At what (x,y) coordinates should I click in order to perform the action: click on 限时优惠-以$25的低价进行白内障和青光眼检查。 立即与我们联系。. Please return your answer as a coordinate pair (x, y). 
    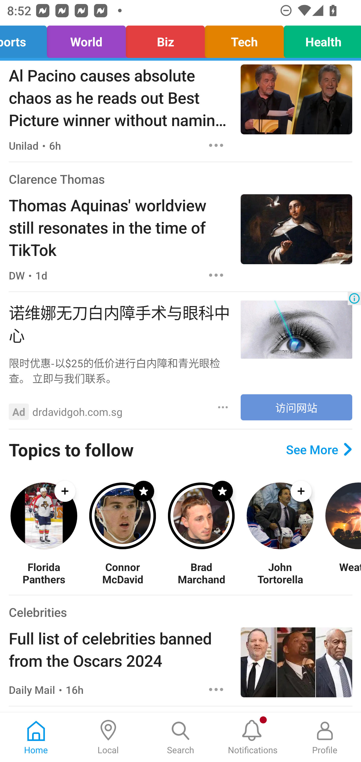
    Looking at the image, I should click on (120, 370).